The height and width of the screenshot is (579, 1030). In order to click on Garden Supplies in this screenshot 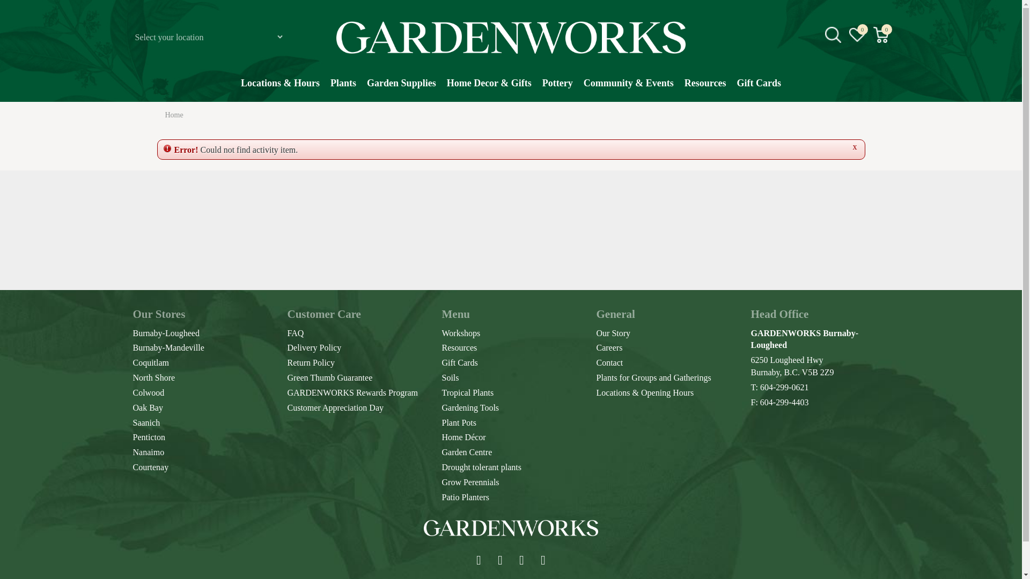, I will do `click(401, 88)`.